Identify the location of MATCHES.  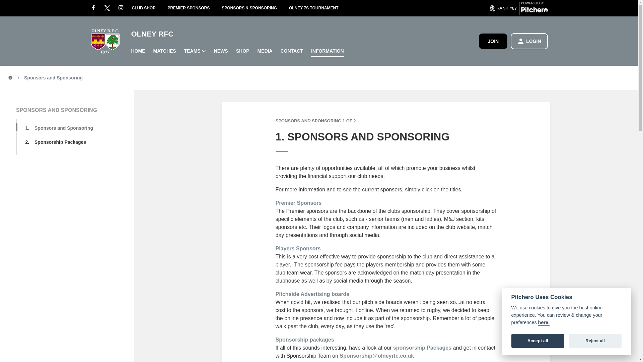
(164, 51).